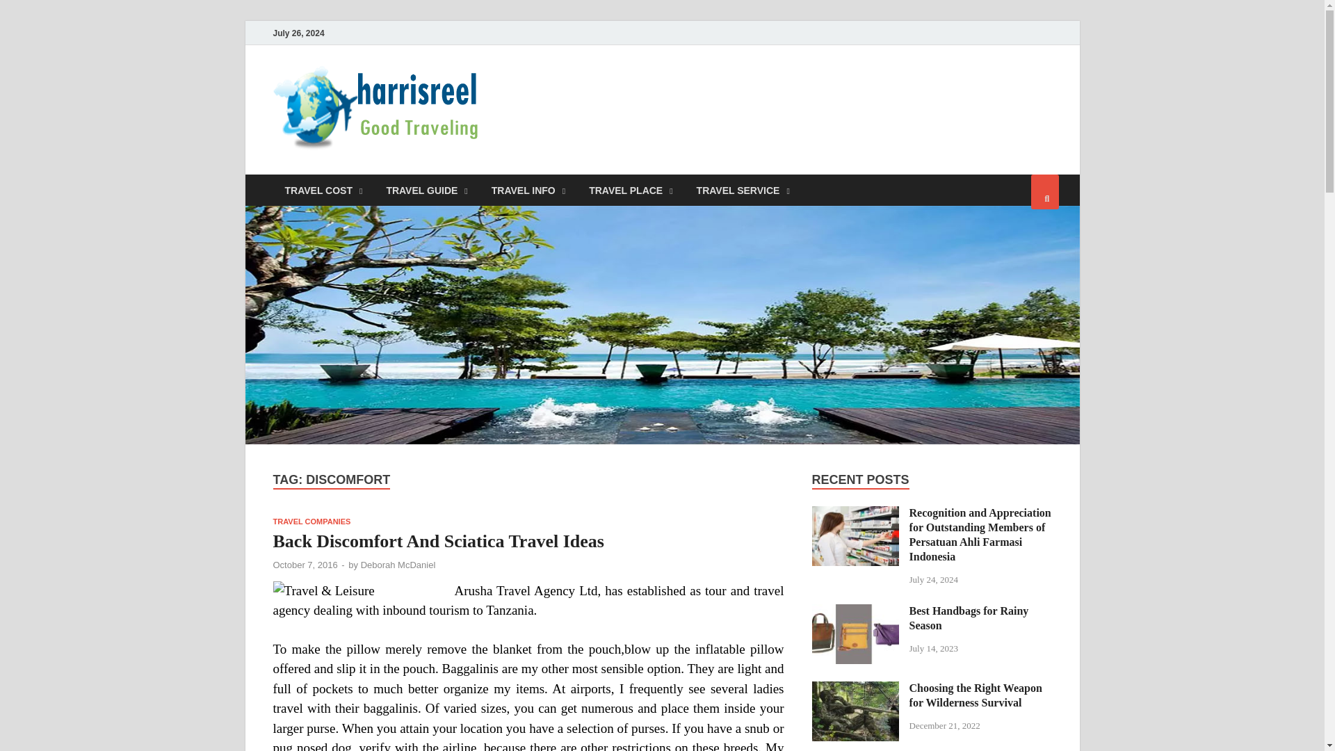 This screenshot has height=751, width=1335. I want to click on TRAVEL SERVICE, so click(743, 189).